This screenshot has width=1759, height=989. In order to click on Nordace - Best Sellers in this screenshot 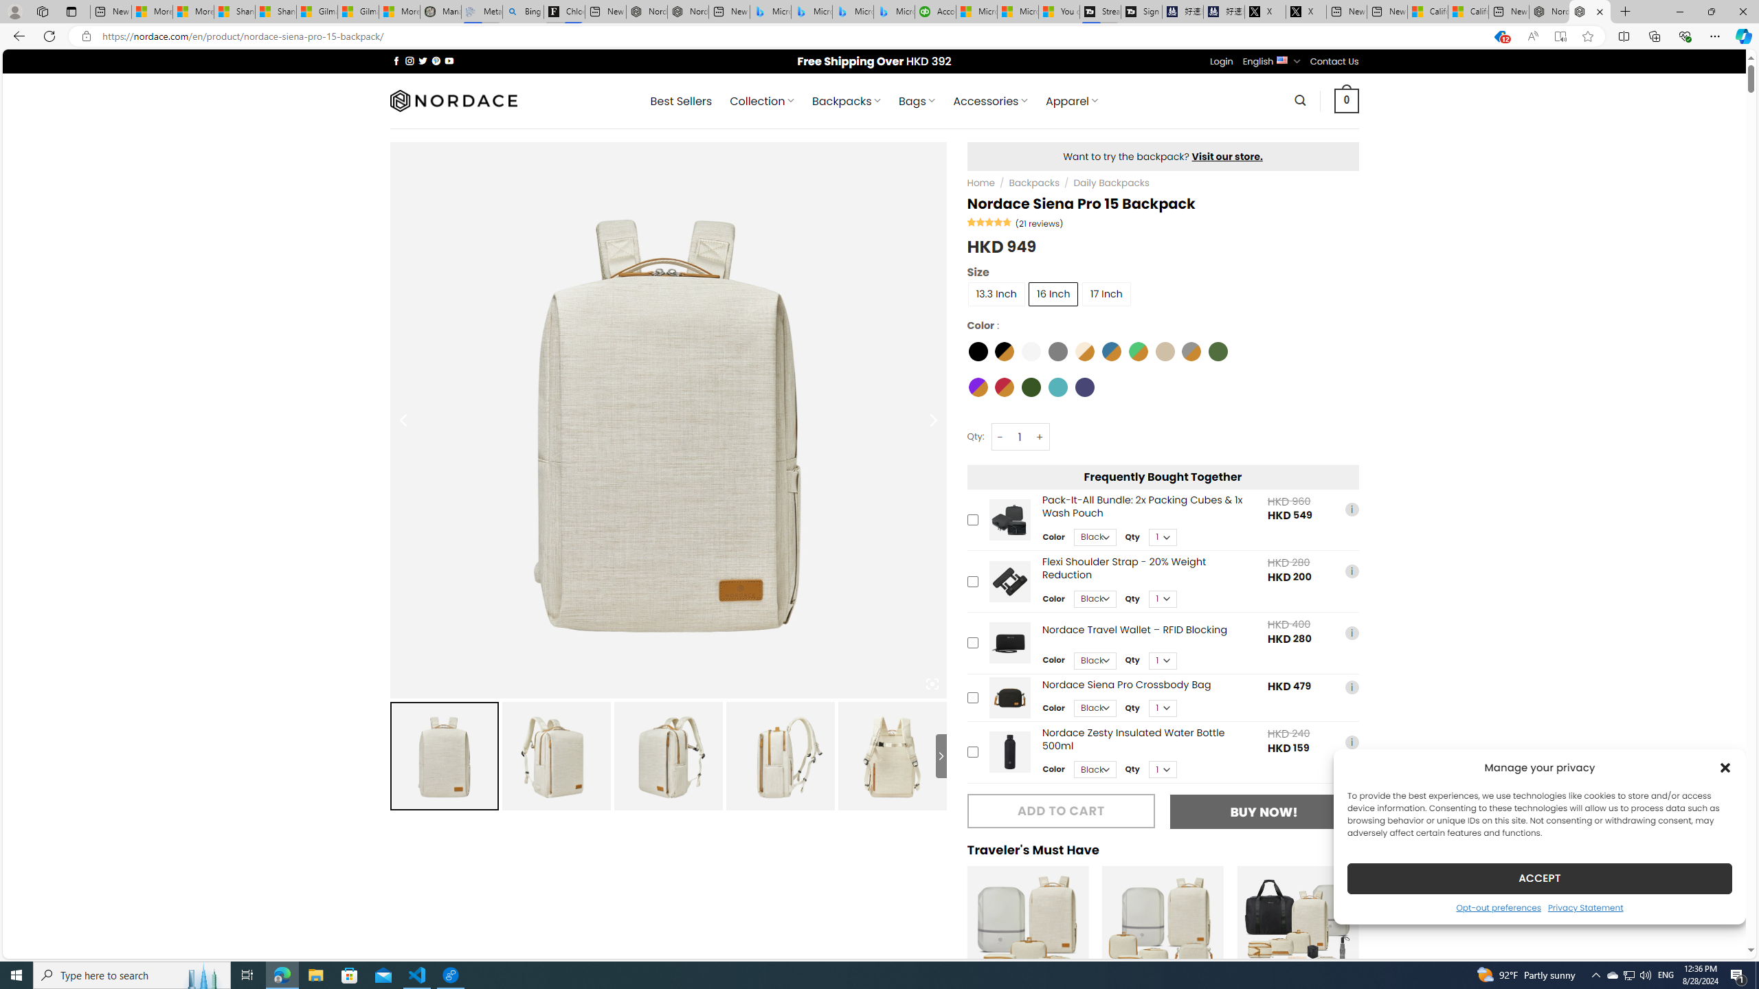, I will do `click(1549, 12)`.